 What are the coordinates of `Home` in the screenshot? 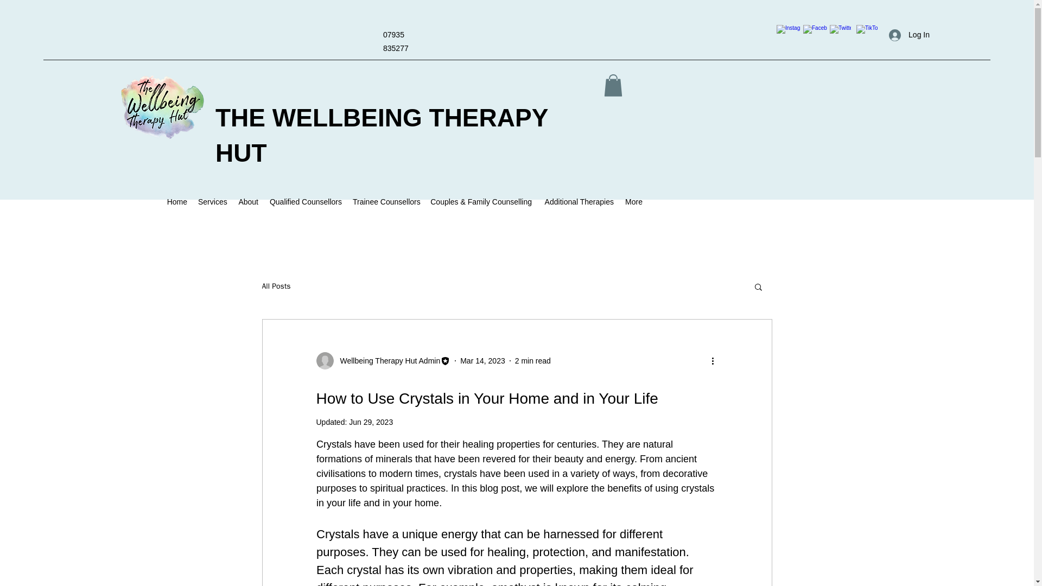 It's located at (177, 202).